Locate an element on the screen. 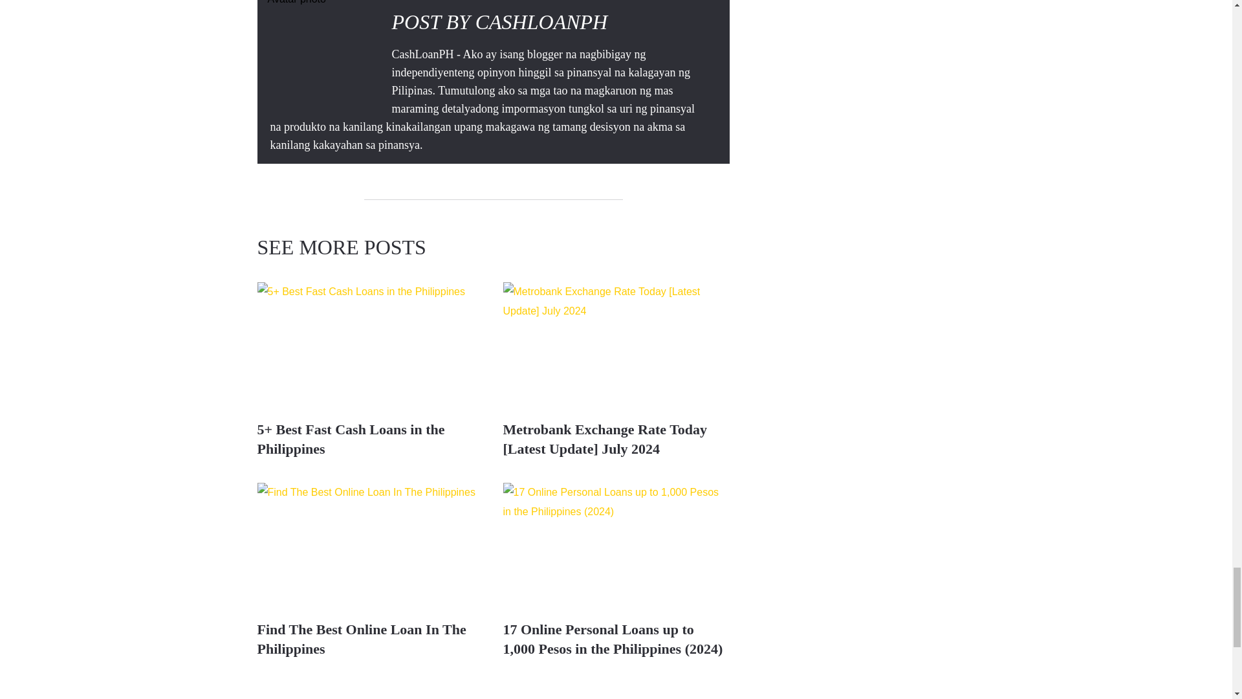 The width and height of the screenshot is (1242, 699). Find The Best Online Loan In The Philippines is located at coordinates (362, 639).